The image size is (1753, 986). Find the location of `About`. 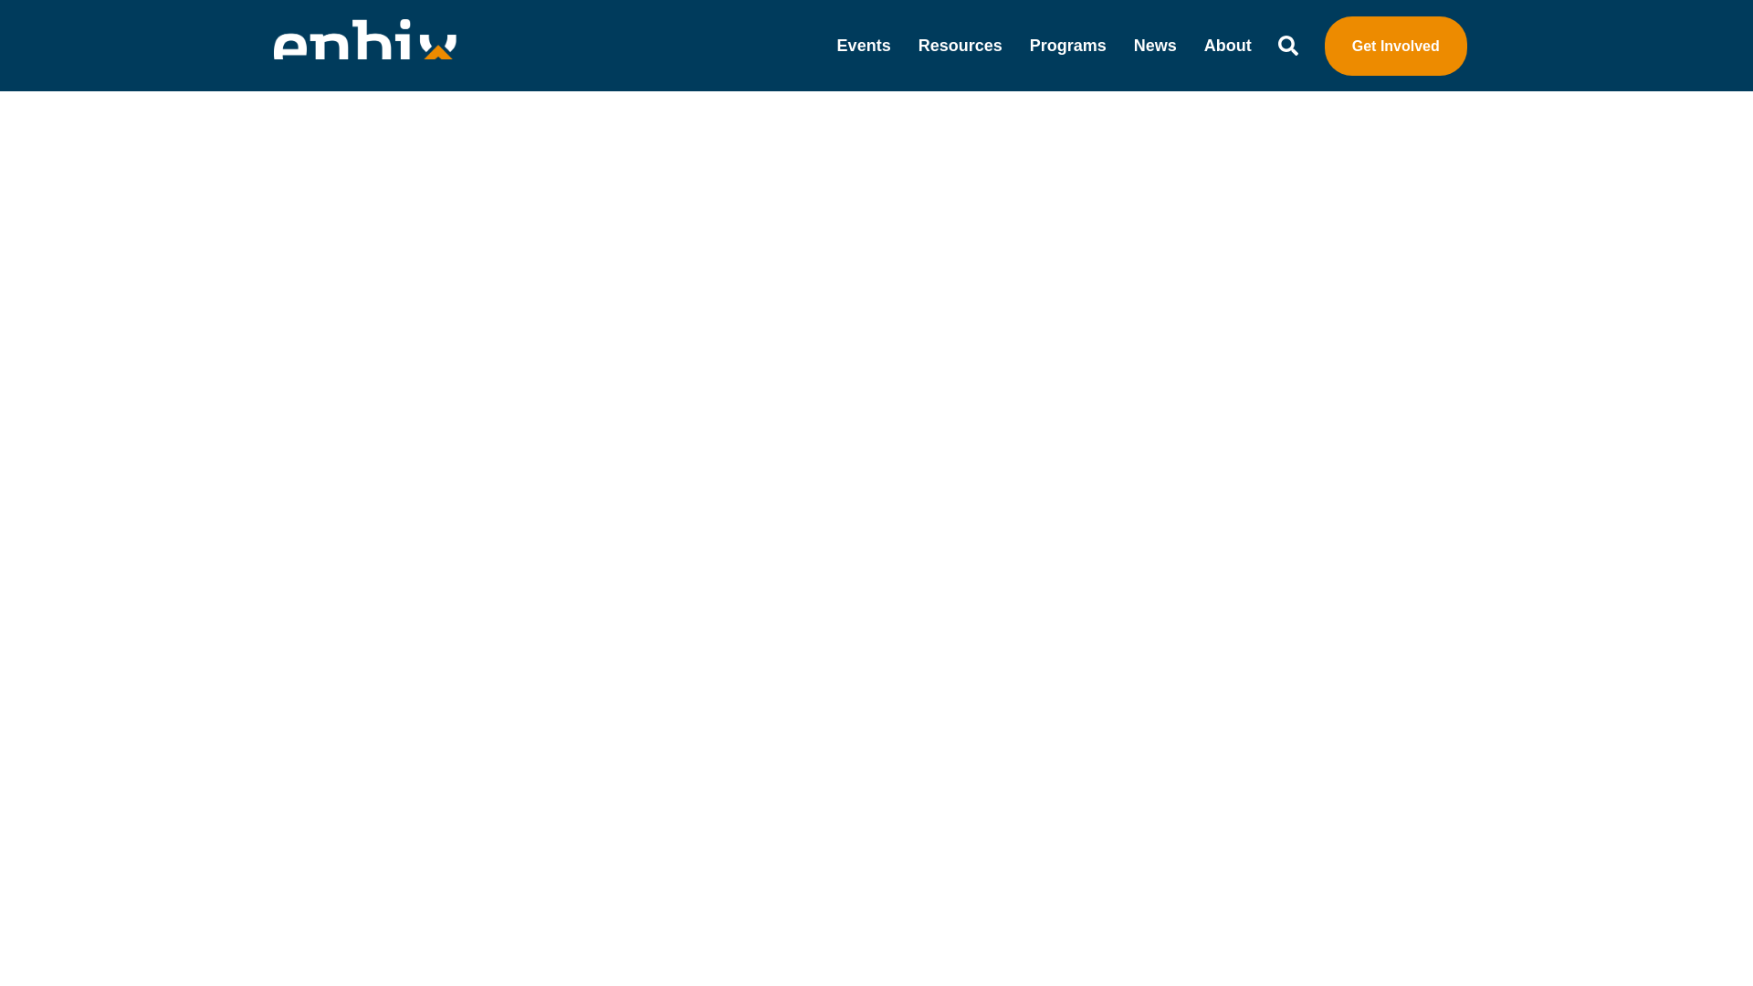

About is located at coordinates (1227, 45).